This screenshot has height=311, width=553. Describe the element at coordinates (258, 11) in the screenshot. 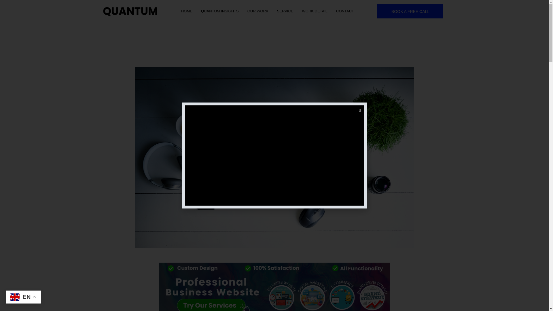

I see `OUR WORK` at that location.